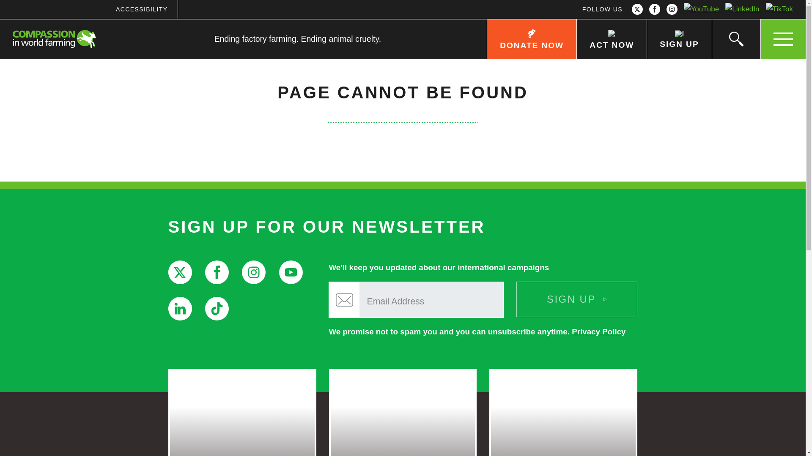 This screenshot has height=456, width=812. What do you see at coordinates (612, 39) in the screenshot?
I see `ACT NOW` at bounding box center [612, 39].